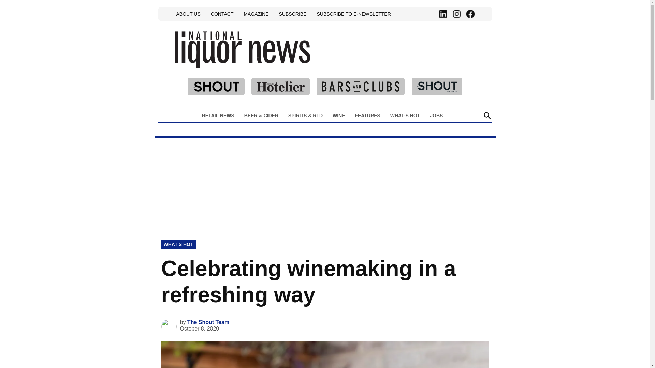 The height and width of the screenshot is (368, 655). What do you see at coordinates (220, 116) in the screenshot?
I see `RETAIL NEWS` at bounding box center [220, 116].